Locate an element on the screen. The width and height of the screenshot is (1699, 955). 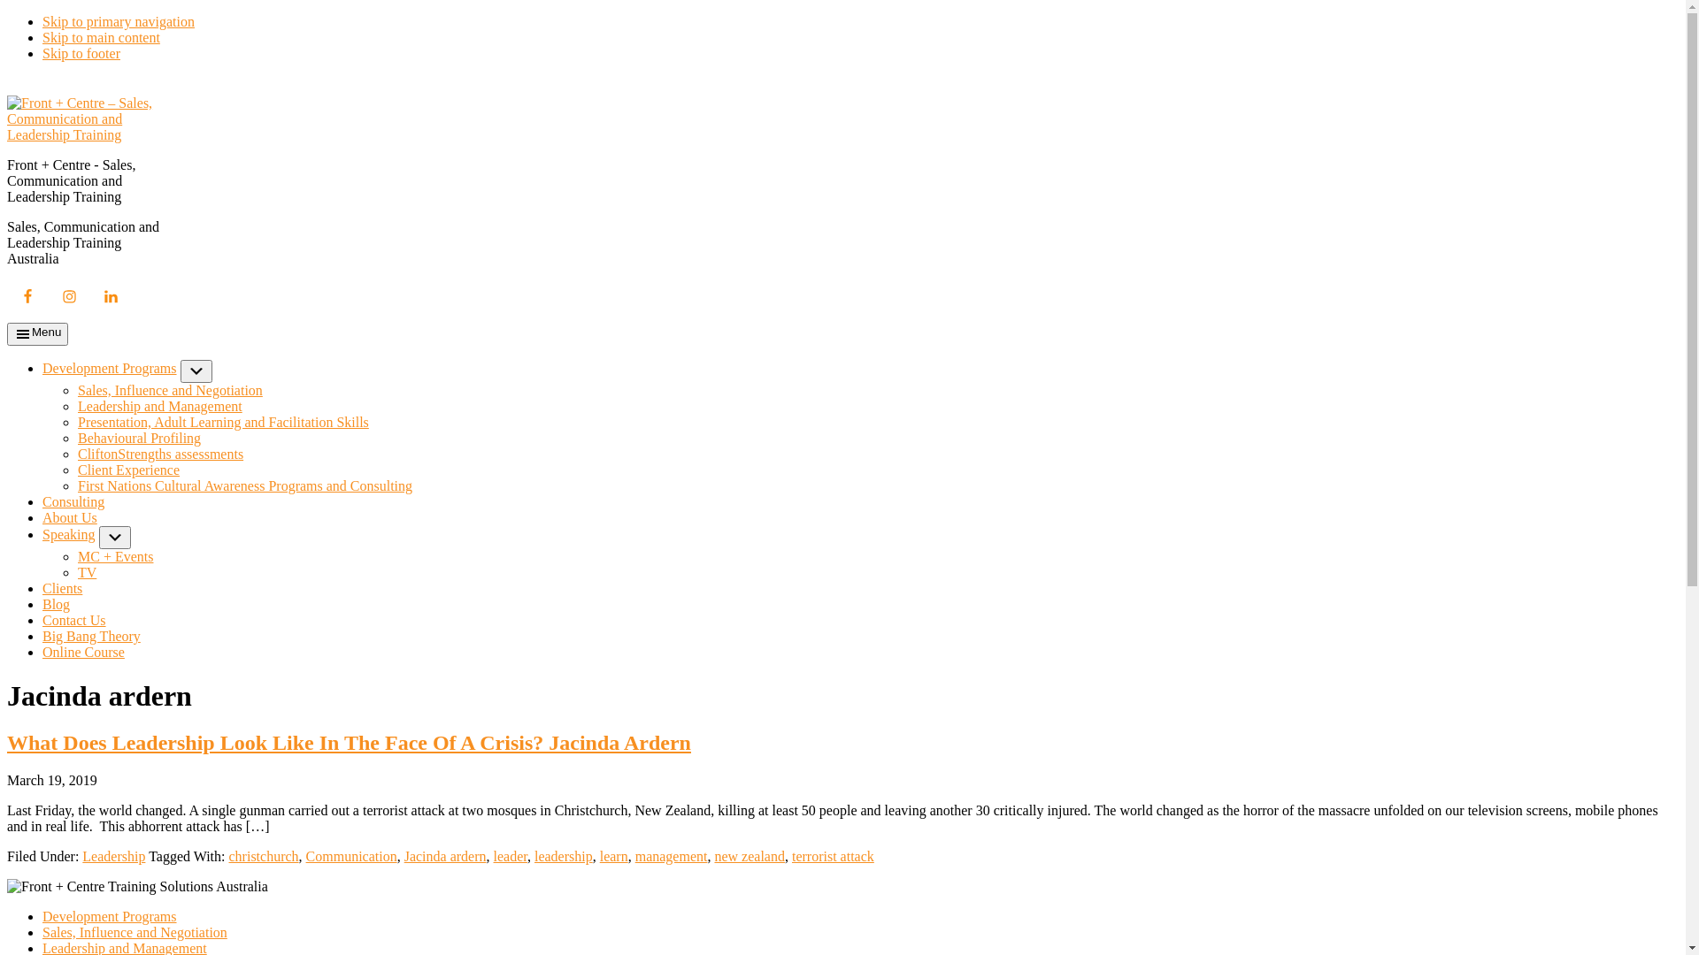
MC + Events is located at coordinates (115, 557).